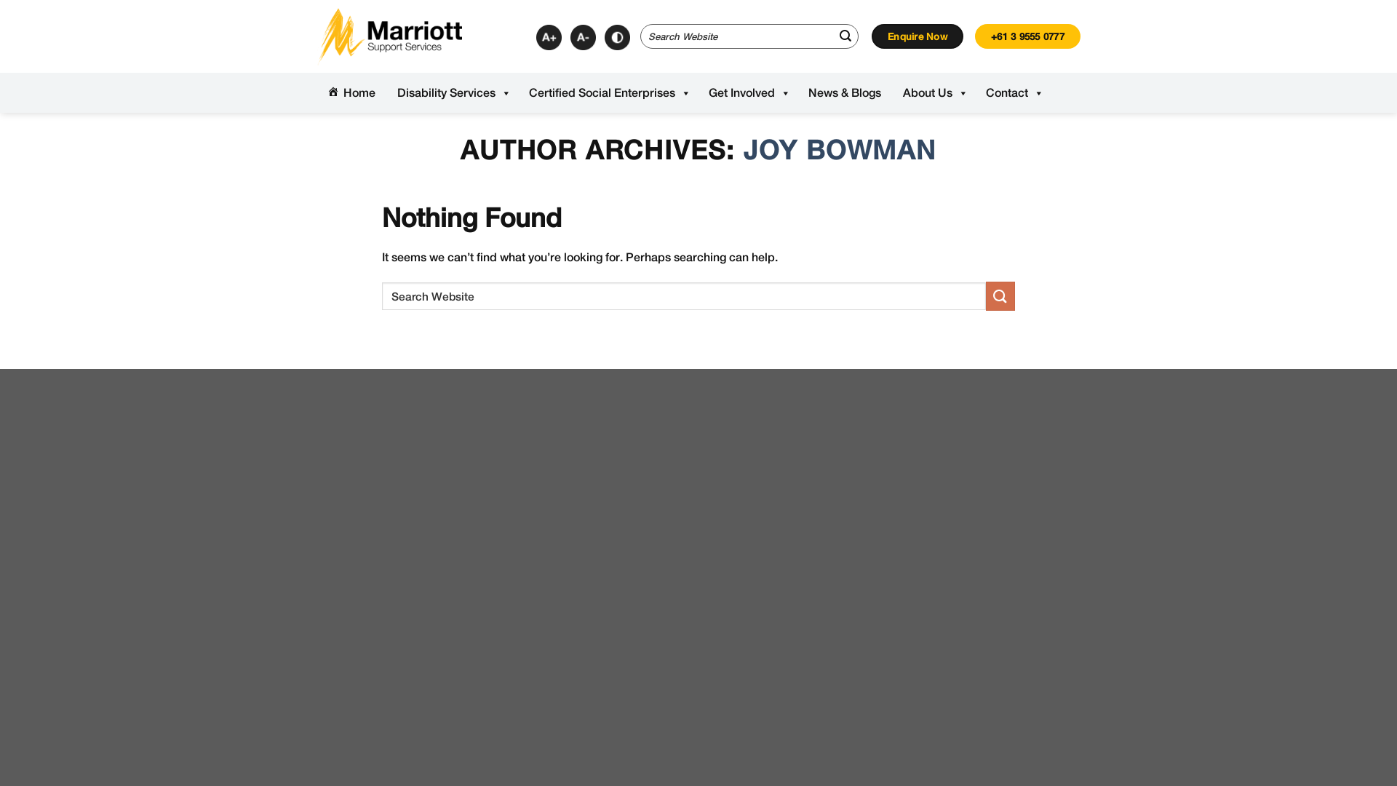  What do you see at coordinates (840, 150) in the screenshot?
I see `JOY BOWMAN` at bounding box center [840, 150].